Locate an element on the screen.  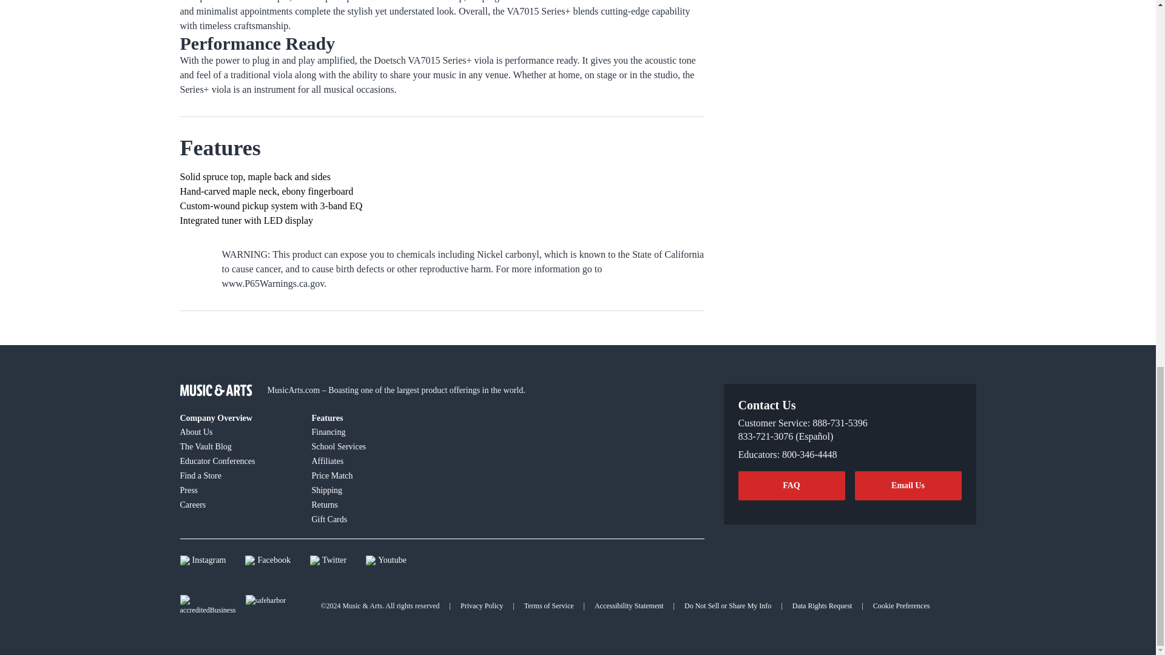
Educator Conferences is located at coordinates (238, 461).